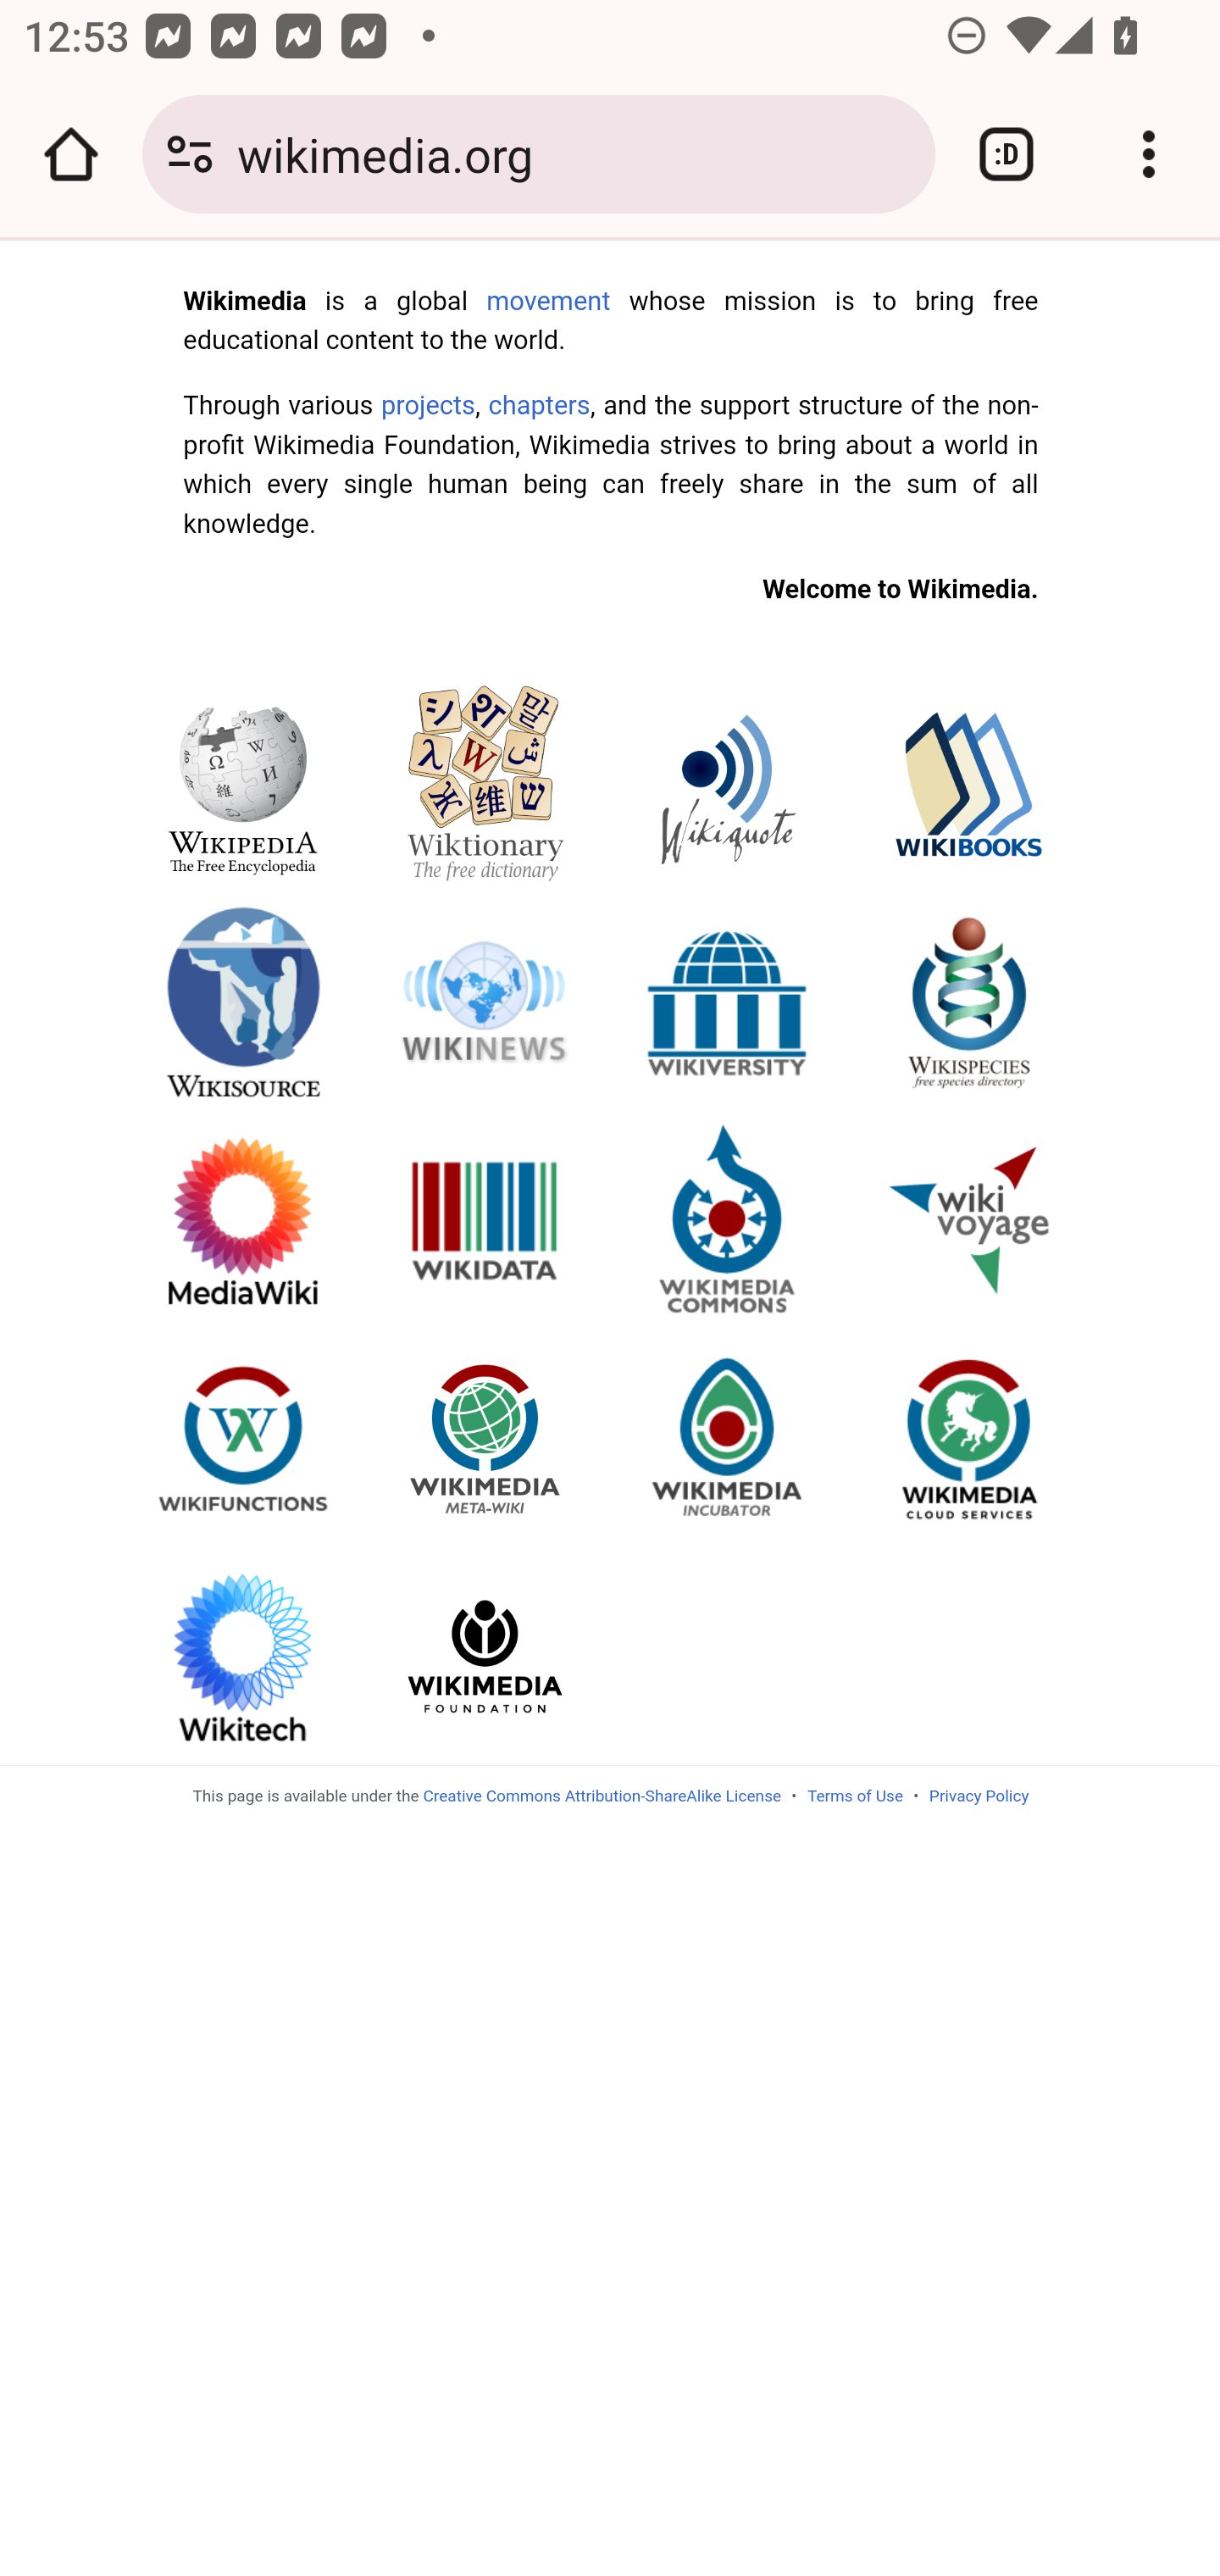 The width and height of the screenshot is (1220, 2576). What do you see at coordinates (427, 404) in the screenshot?
I see `projects` at bounding box center [427, 404].